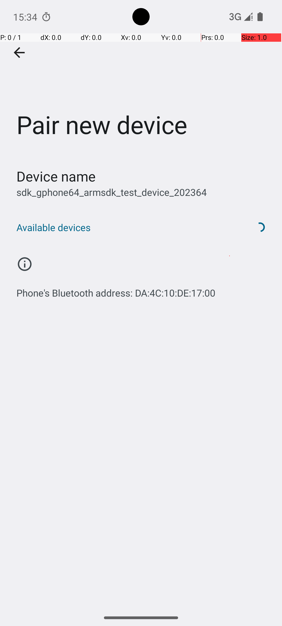  What do you see at coordinates (127, 227) in the screenshot?
I see `Available devices` at bounding box center [127, 227].